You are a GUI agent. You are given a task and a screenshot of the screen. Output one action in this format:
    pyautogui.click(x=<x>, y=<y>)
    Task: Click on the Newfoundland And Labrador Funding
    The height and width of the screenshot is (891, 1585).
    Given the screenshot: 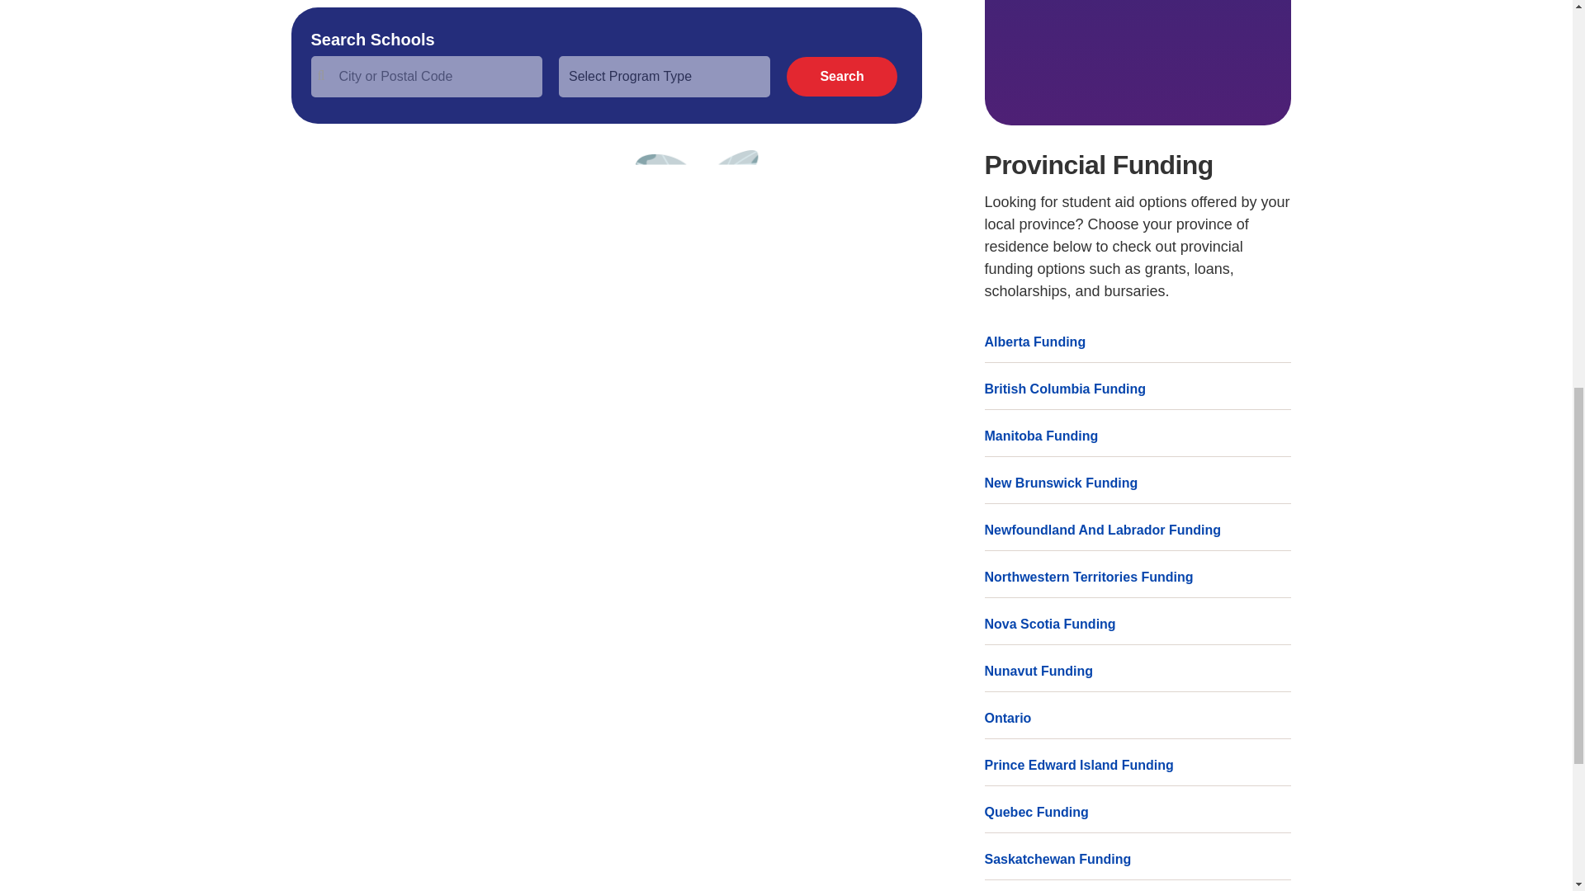 What is the action you would take?
    pyautogui.click(x=1138, y=530)
    